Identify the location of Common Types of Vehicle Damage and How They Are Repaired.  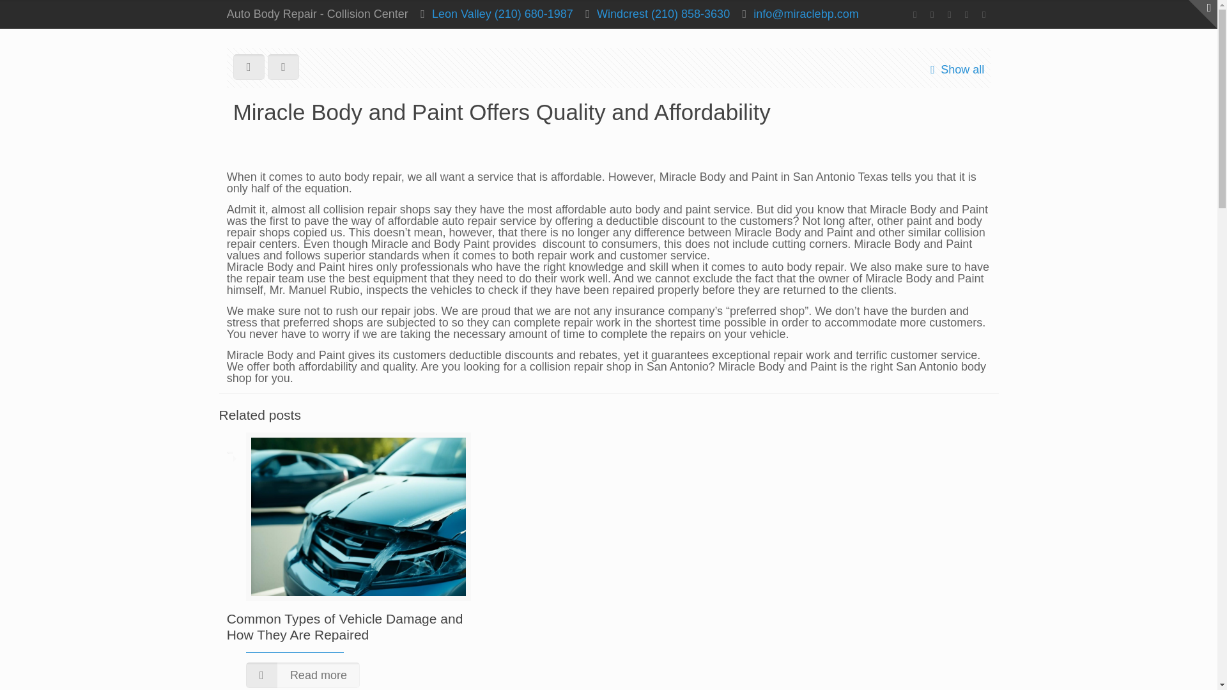
(345, 626).